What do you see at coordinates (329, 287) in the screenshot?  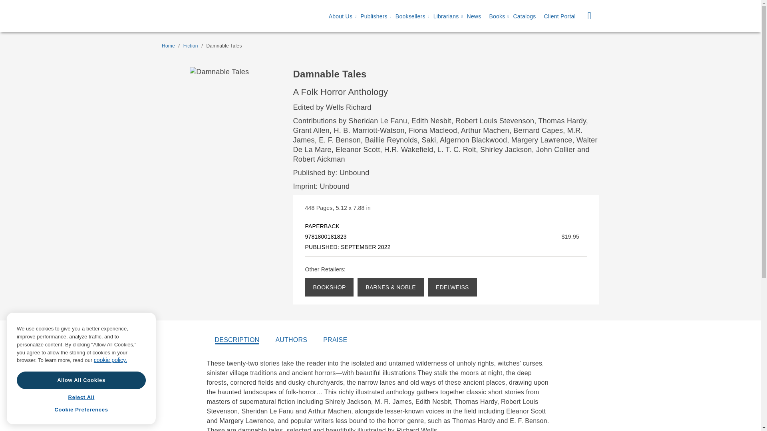 I see `Bookshop` at bounding box center [329, 287].